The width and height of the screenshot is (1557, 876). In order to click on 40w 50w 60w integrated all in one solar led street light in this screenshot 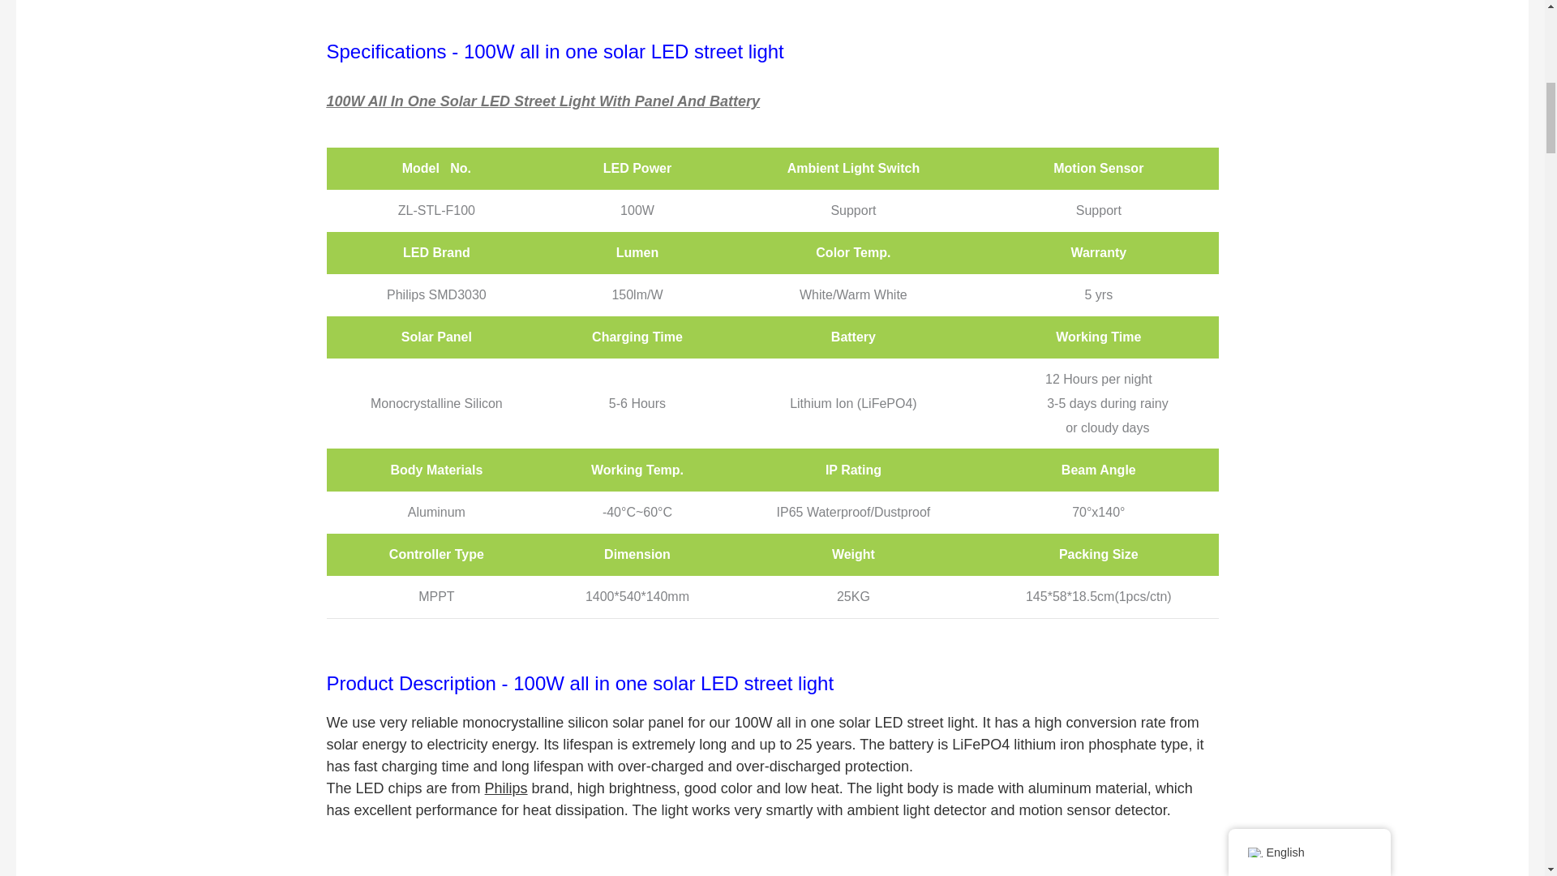, I will do `click(772, 861)`.